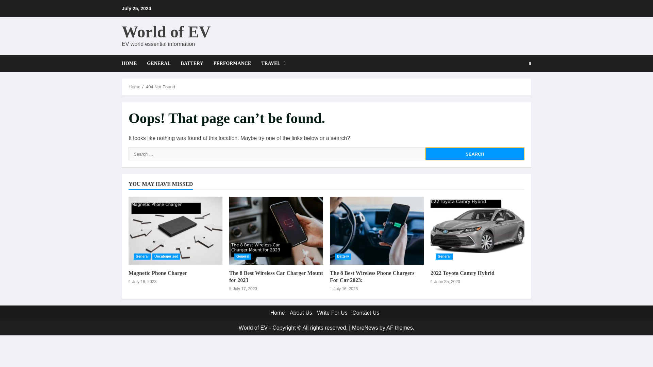 Image resolution: width=653 pixels, height=367 pixels. Describe the element at coordinates (166, 256) in the screenshot. I see `Uncategorized` at that location.